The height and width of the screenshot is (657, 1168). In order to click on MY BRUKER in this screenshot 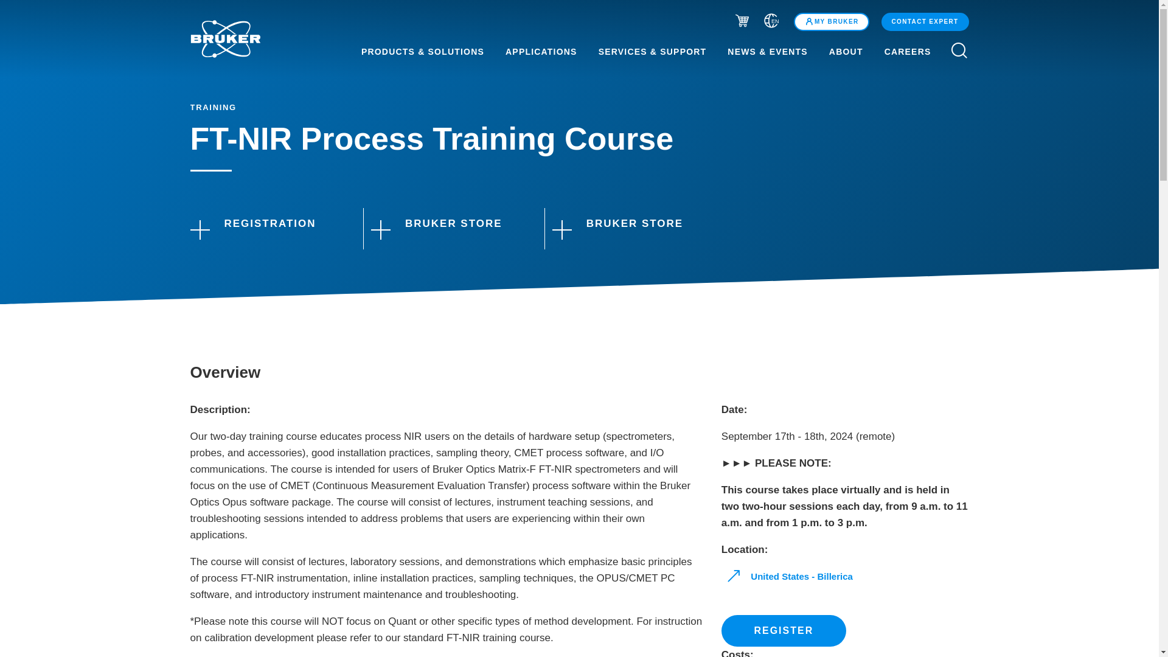, I will do `click(831, 21)`.